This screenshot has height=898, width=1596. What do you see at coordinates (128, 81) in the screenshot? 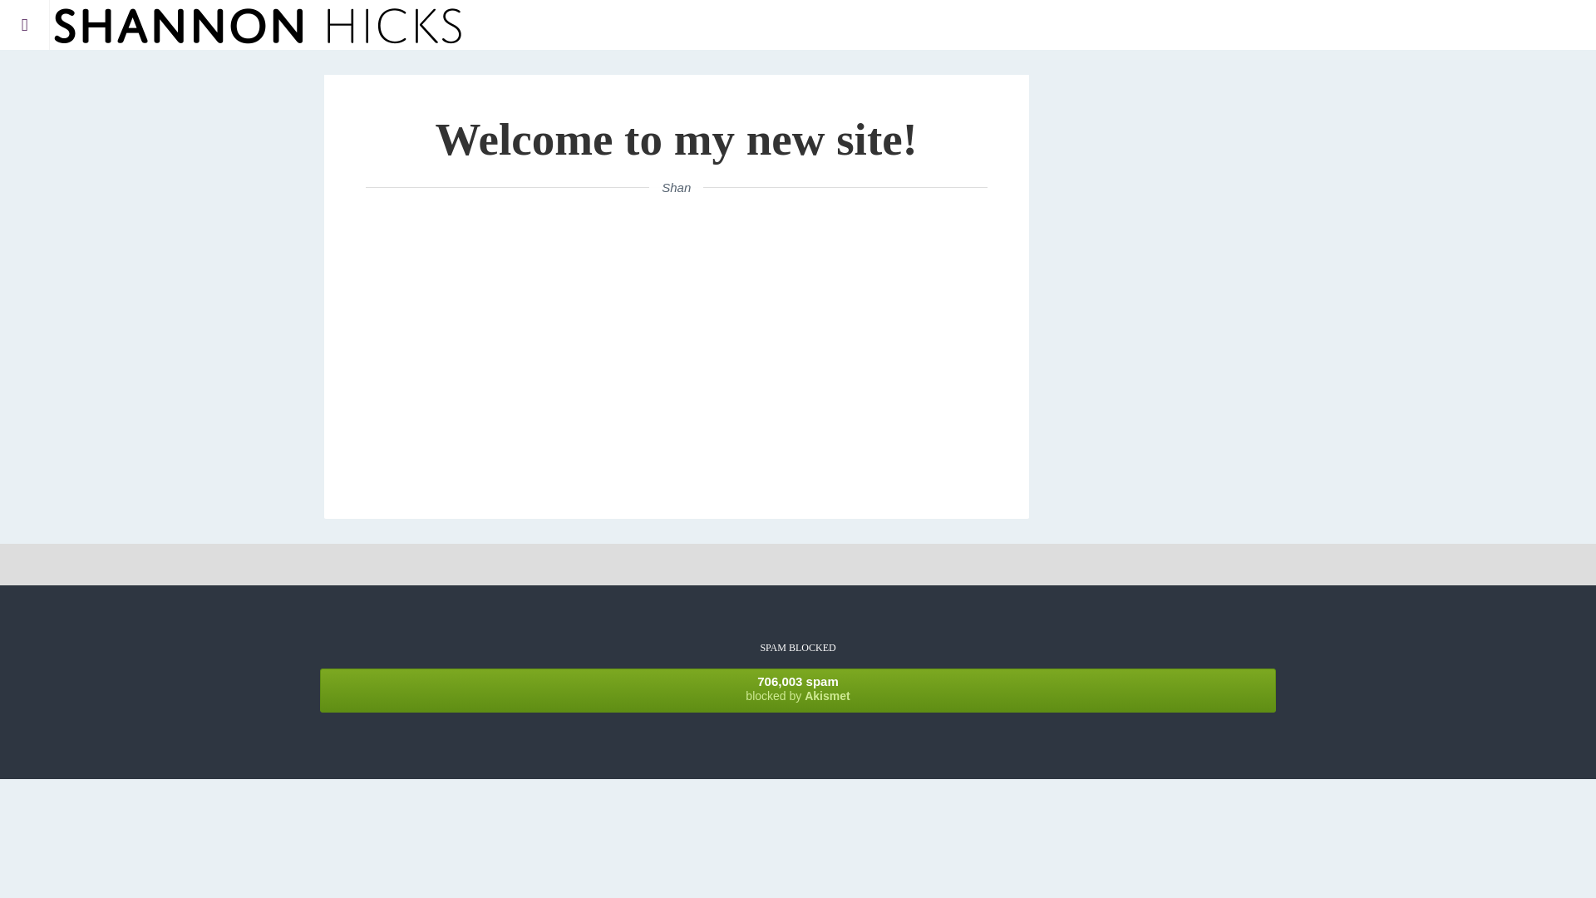
I see `Shan` at bounding box center [128, 81].